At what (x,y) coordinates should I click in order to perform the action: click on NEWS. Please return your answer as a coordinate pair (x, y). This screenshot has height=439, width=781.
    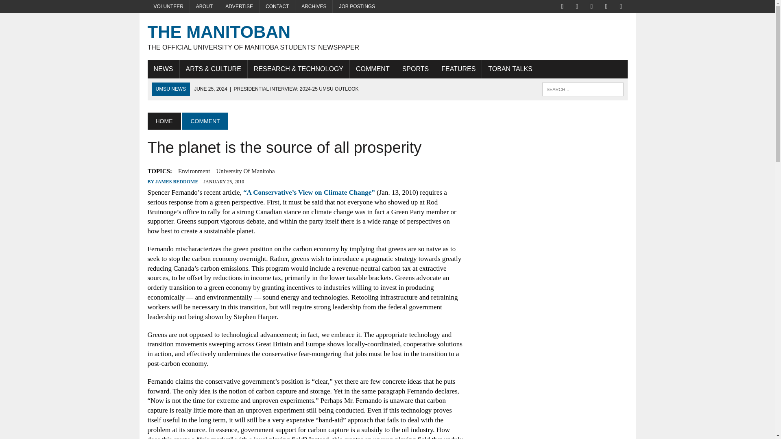
    Looking at the image, I should click on (163, 69).